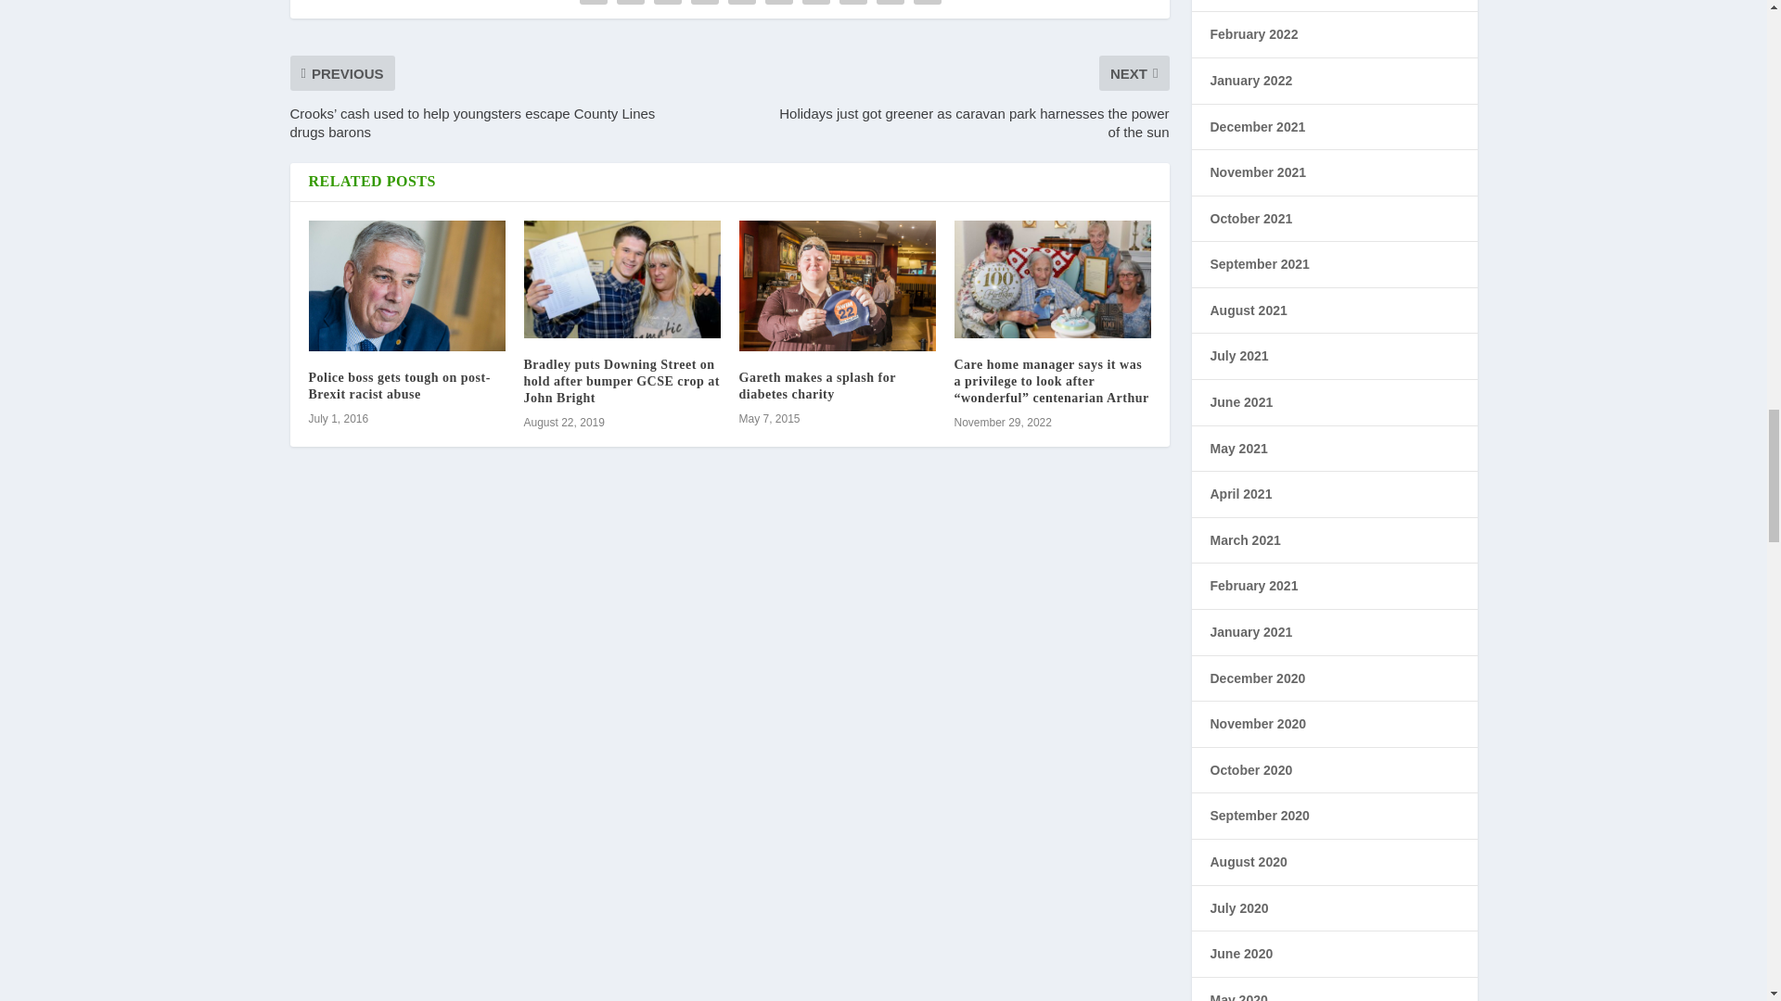 The image size is (1781, 1001). Describe the element at coordinates (837, 285) in the screenshot. I see `Gareth makes a splash for diabetes charity` at that location.